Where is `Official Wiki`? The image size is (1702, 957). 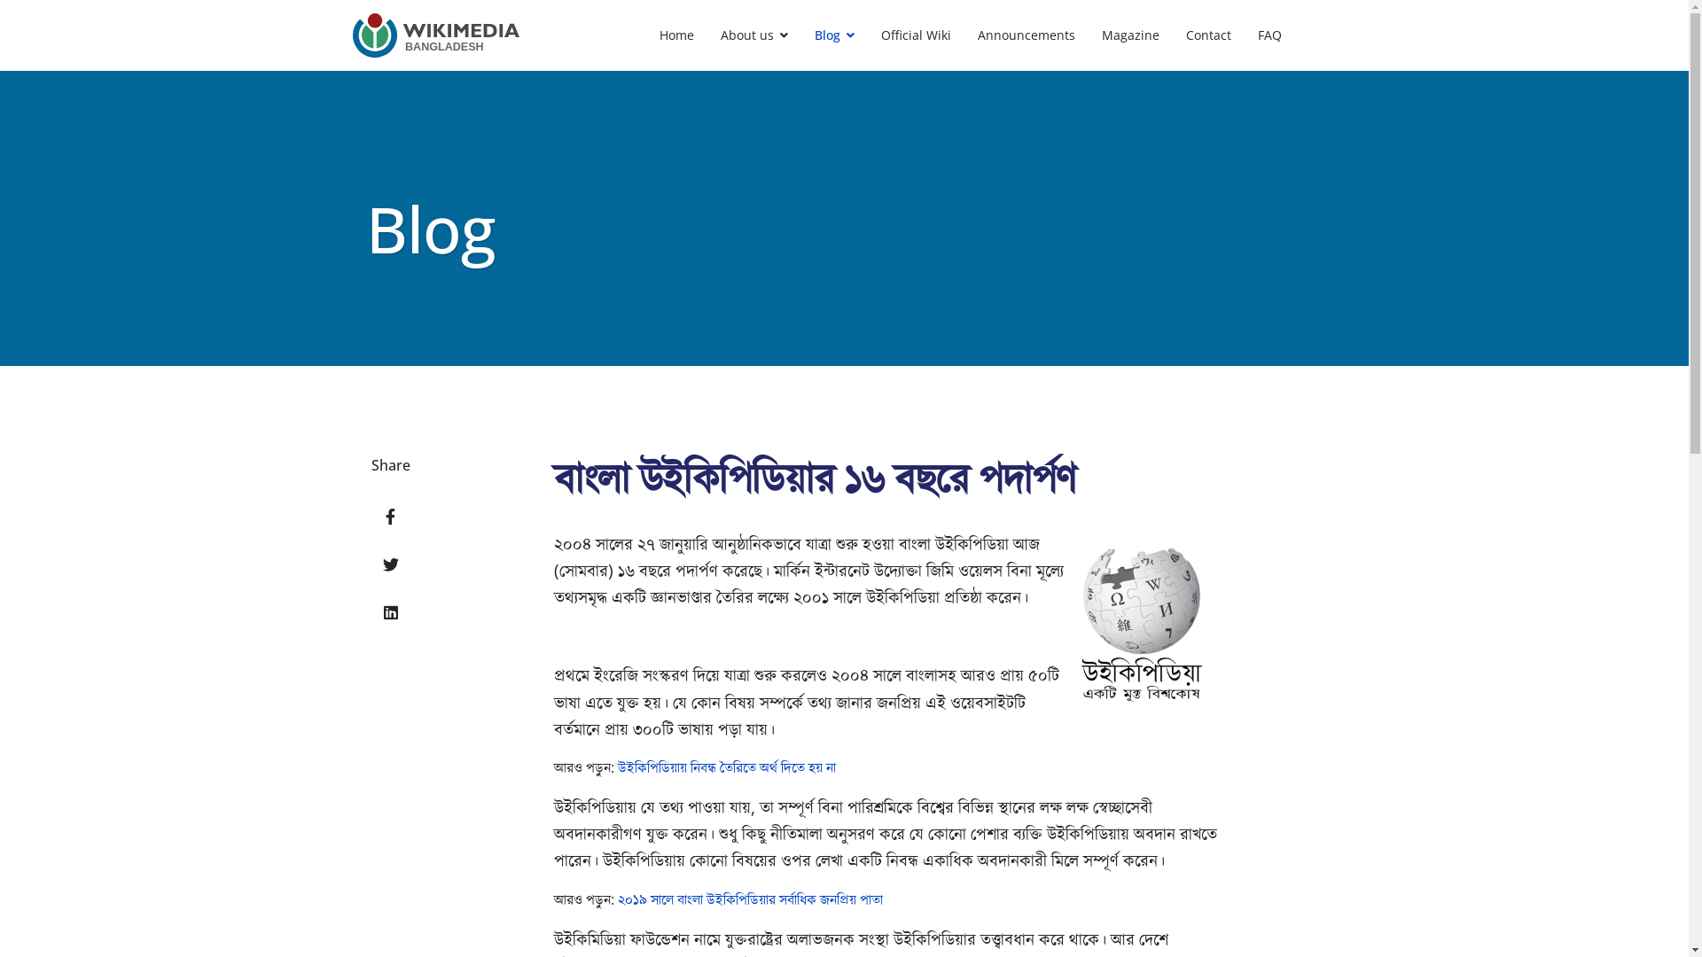
Official Wiki is located at coordinates (917, 35).